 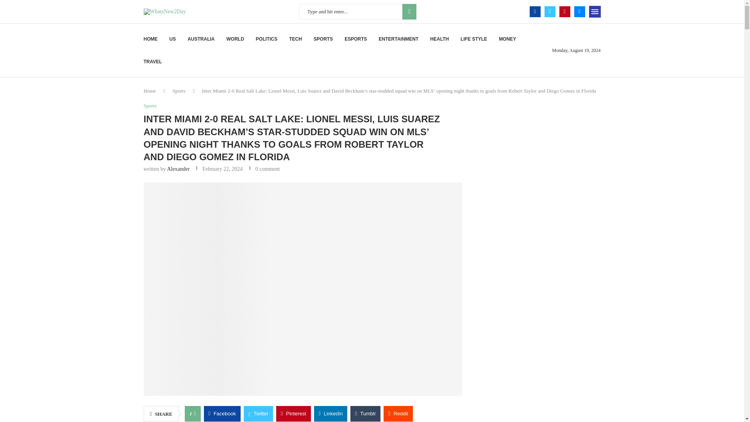 What do you see at coordinates (266, 39) in the screenshot?
I see `POLITICS` at bounding box center [266, 39].